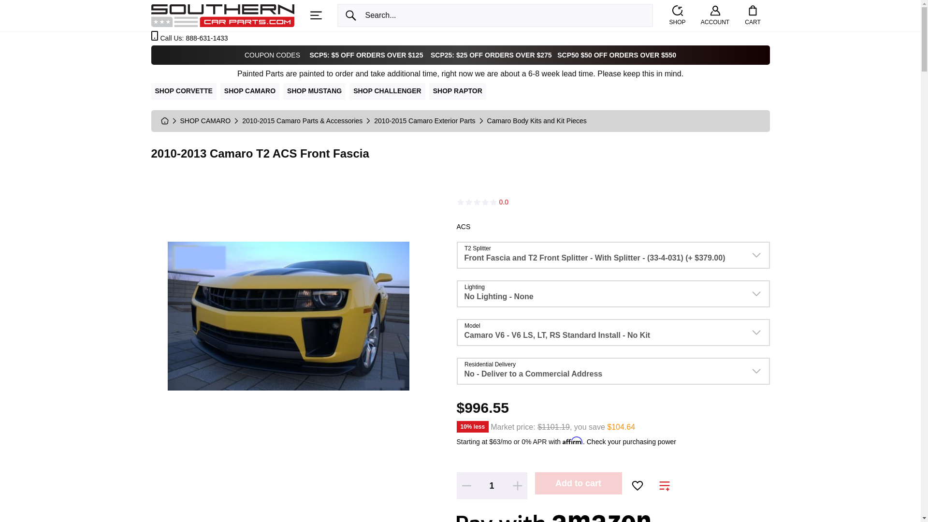  I want to click on Home, so click(222, 14).